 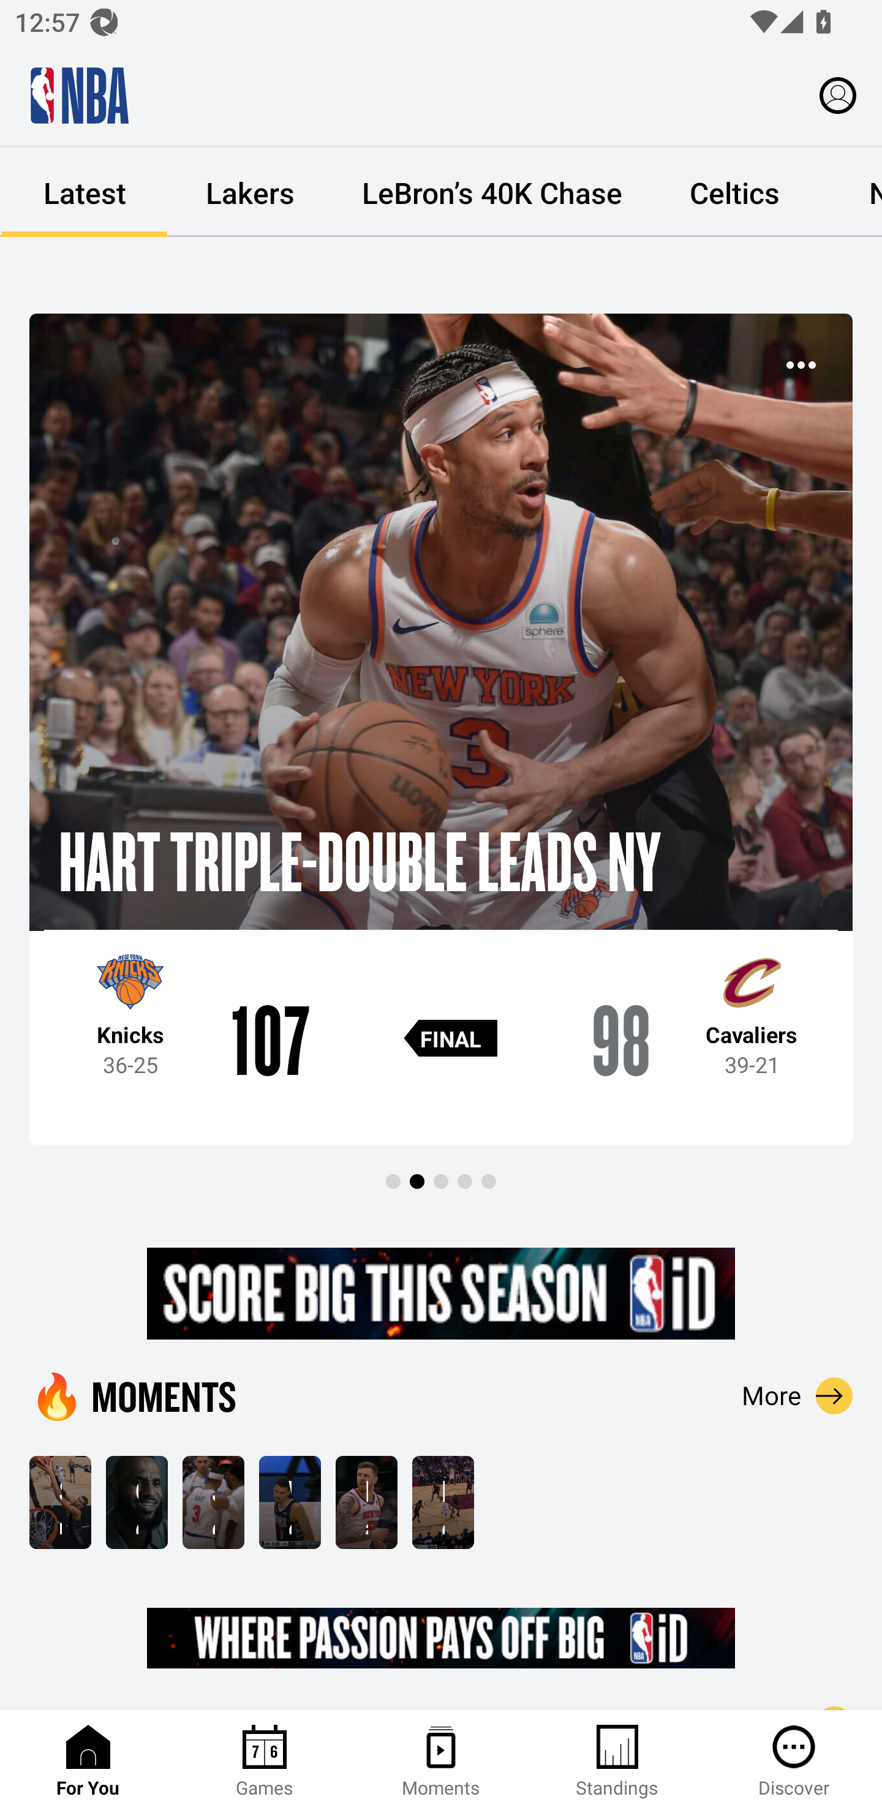 What do you see at coordinates (492, 192) in the screenshot?
I see `LeBron’s 40K Chase` at bounding box center [492, 192].